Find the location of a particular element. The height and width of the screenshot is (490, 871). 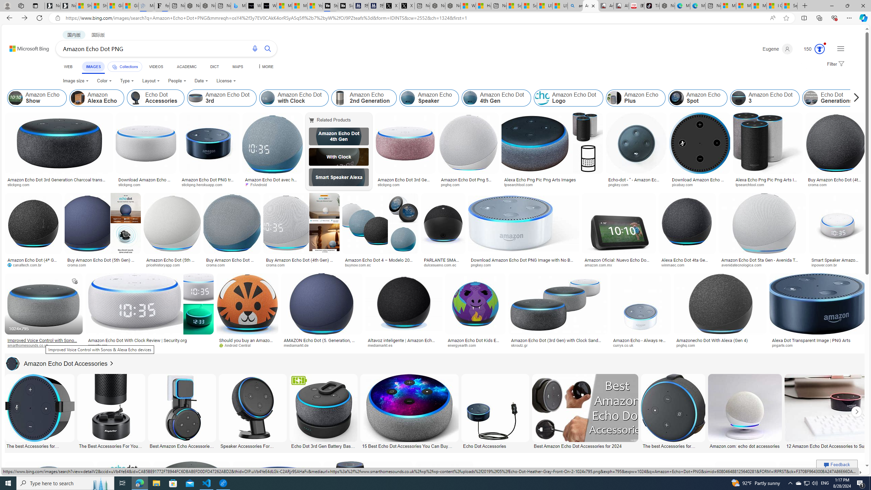

pnghq.com is located at coordinates (720, 345).